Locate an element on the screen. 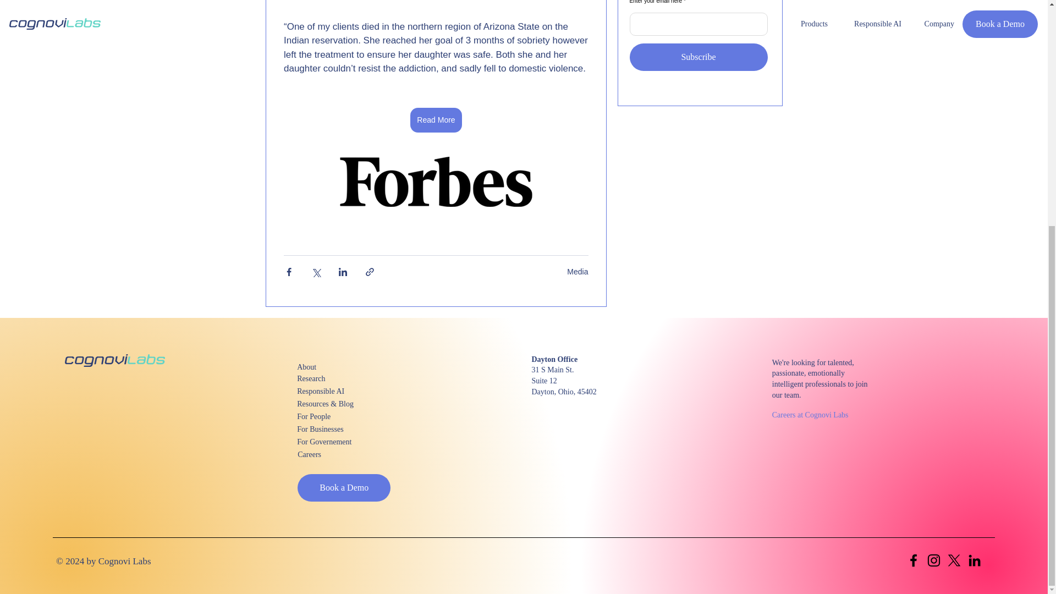 The image size is (1056, 594). Book a Demo is located at coordinates (344, 487).